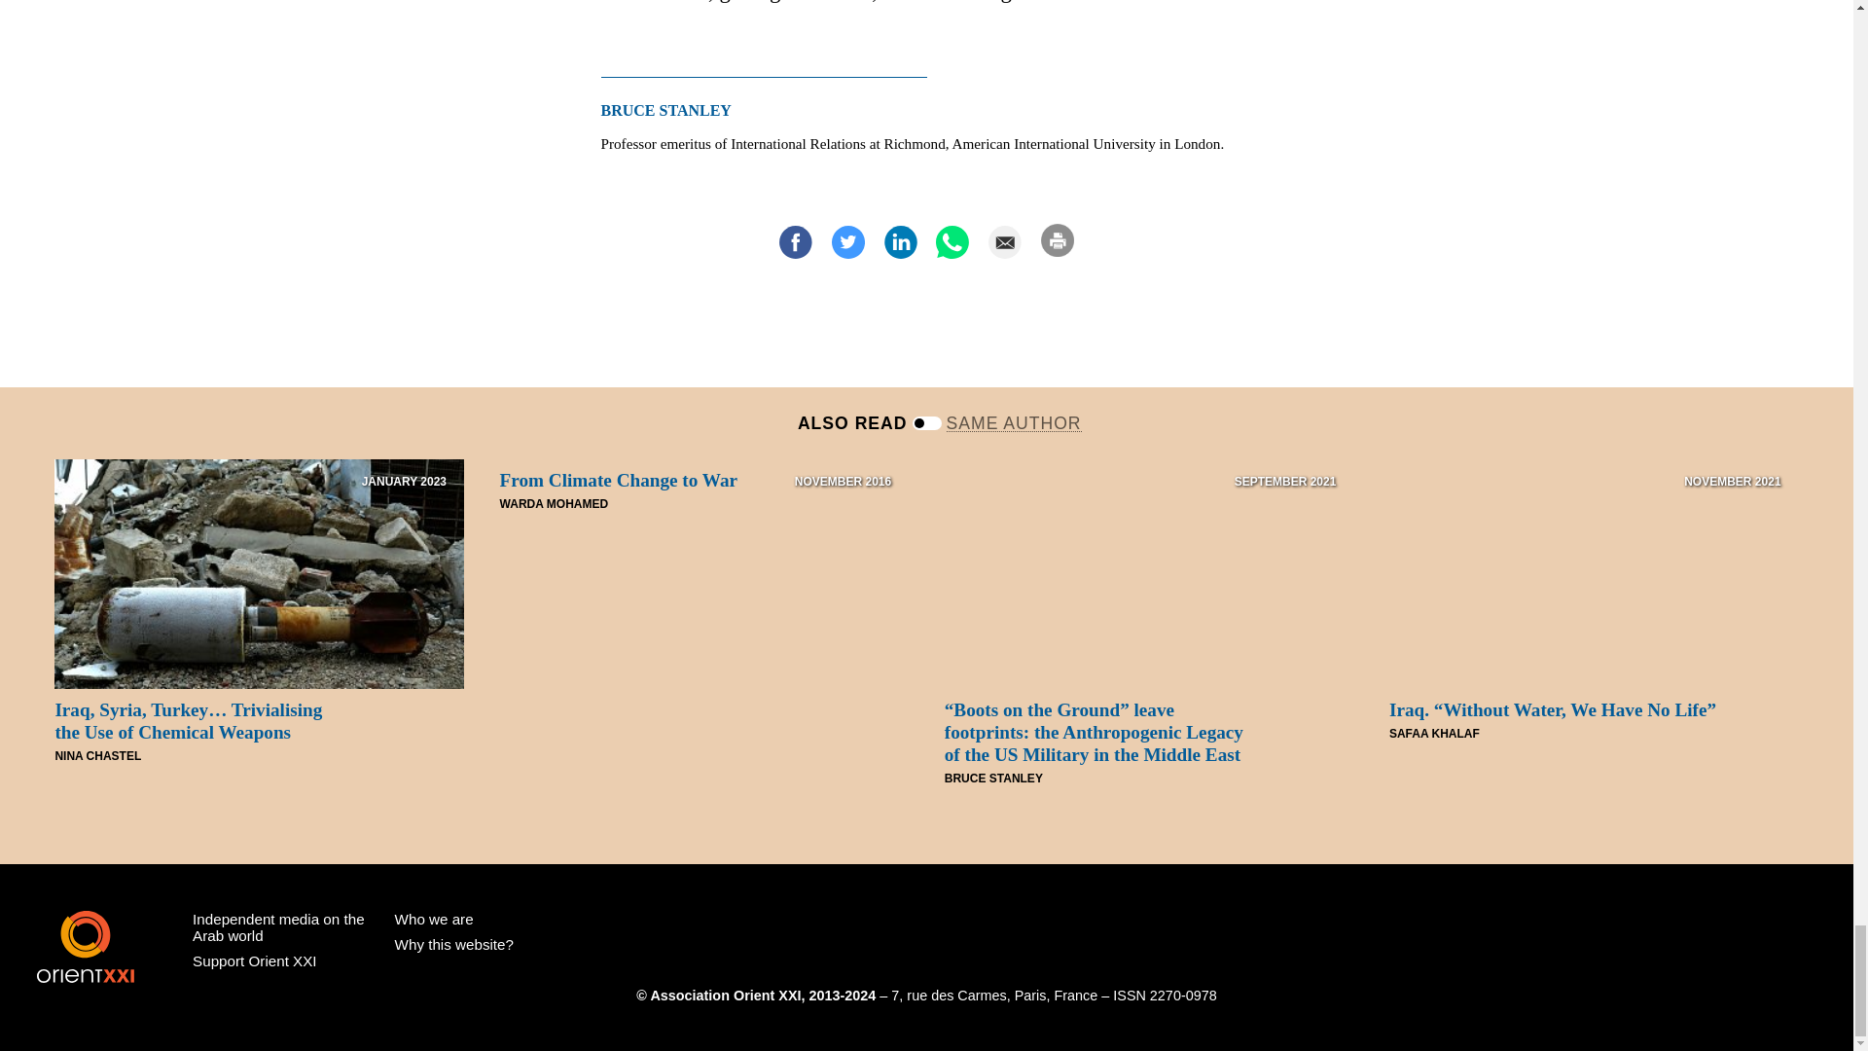 The image size is (1868, 1051). Describe the element at coordinates (1004, 241) in the screenshot. I see `Mail` at that location.